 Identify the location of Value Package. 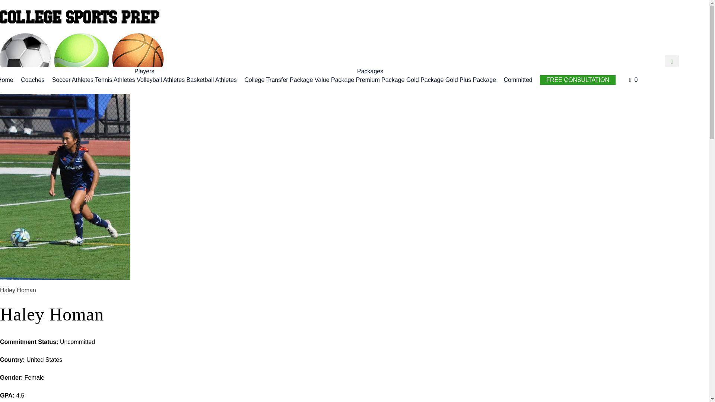
(334, 80).